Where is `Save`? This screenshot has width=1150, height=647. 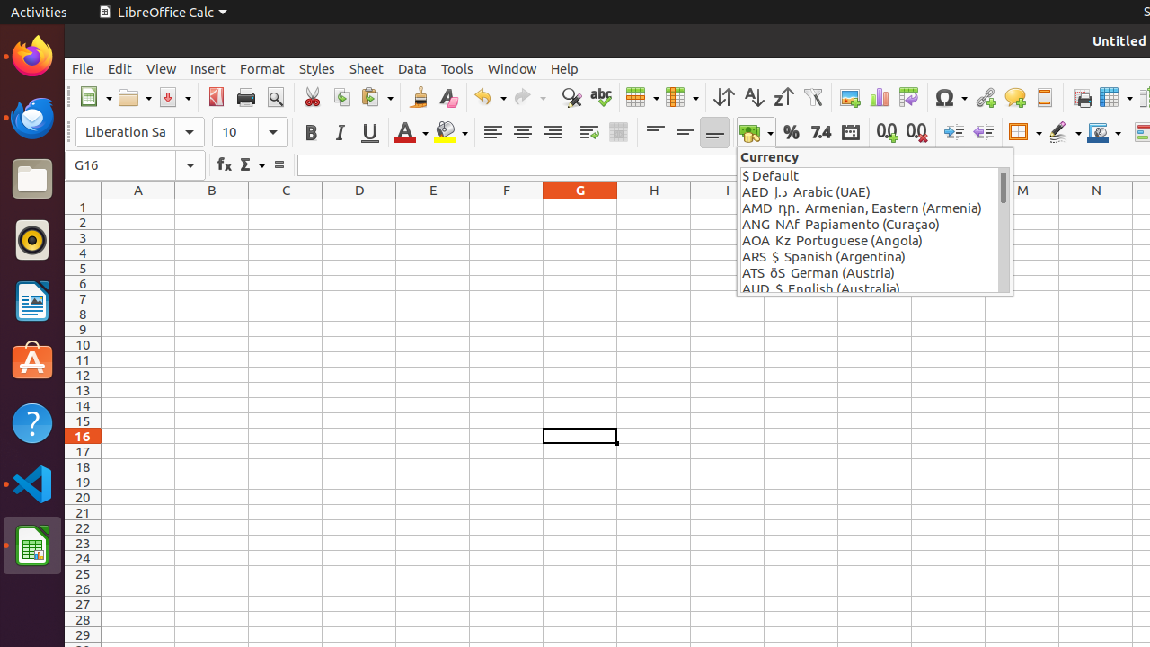 Save is located at coordinates (174, 97).